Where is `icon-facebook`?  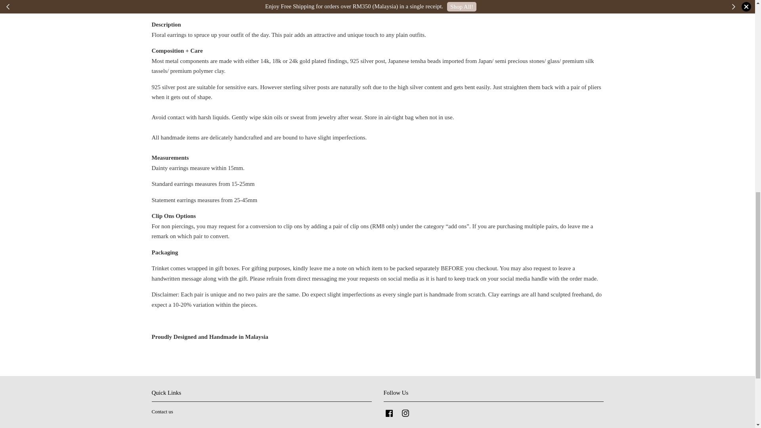 icon-facebook is located at coordinates (389, 413).